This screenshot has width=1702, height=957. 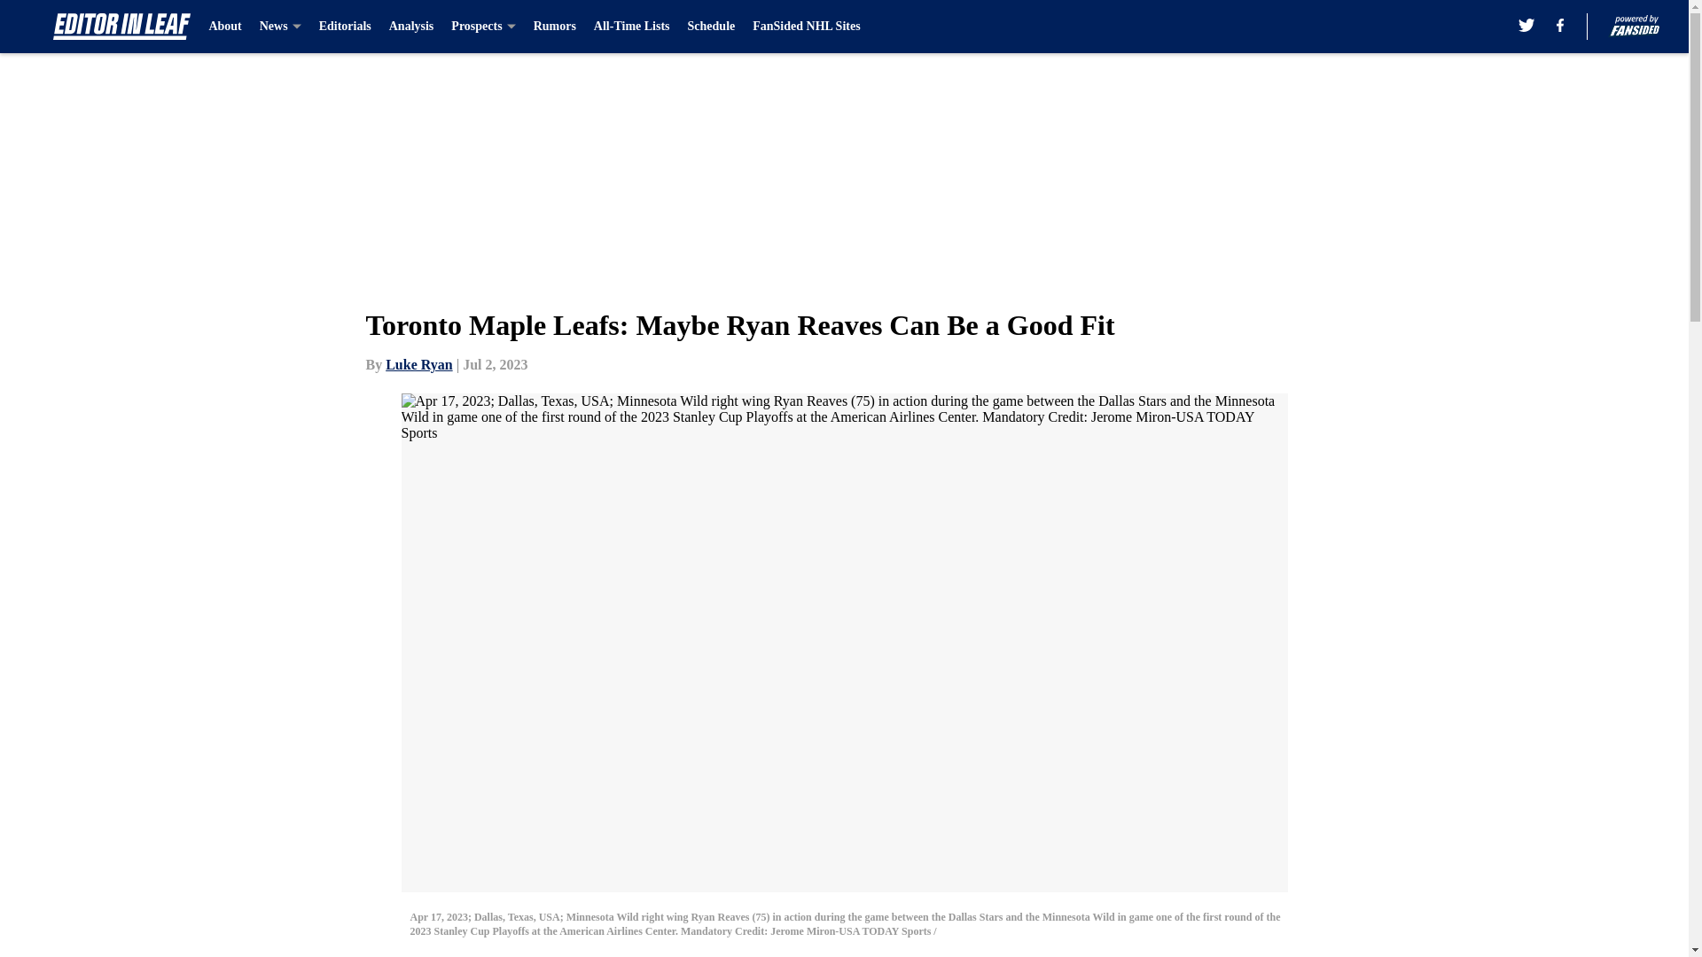 I want to click on Rumors, so click(x=555, y=27).